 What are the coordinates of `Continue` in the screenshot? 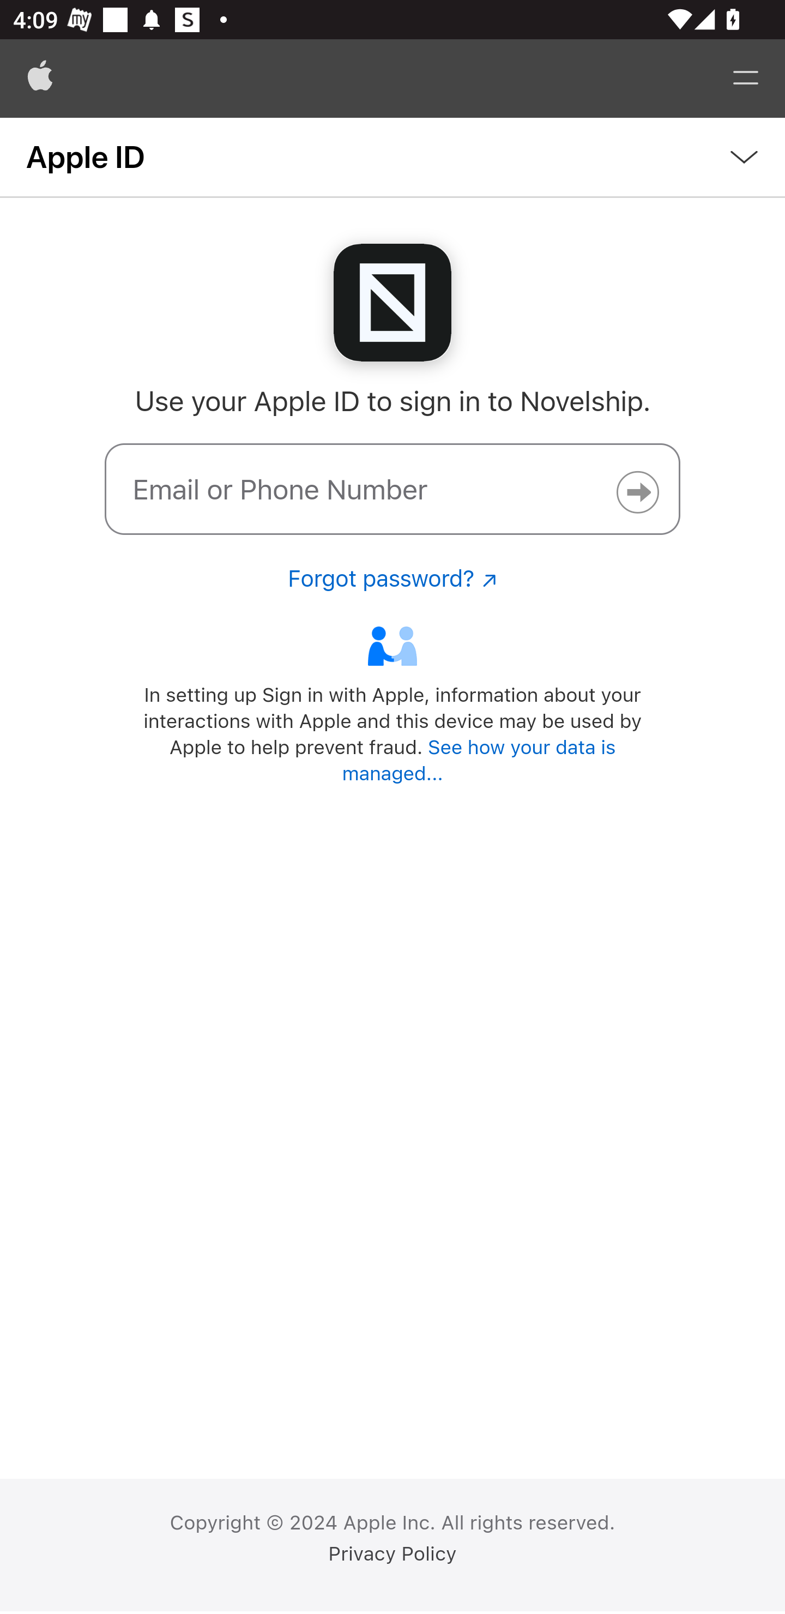 It's located at (637, 492).